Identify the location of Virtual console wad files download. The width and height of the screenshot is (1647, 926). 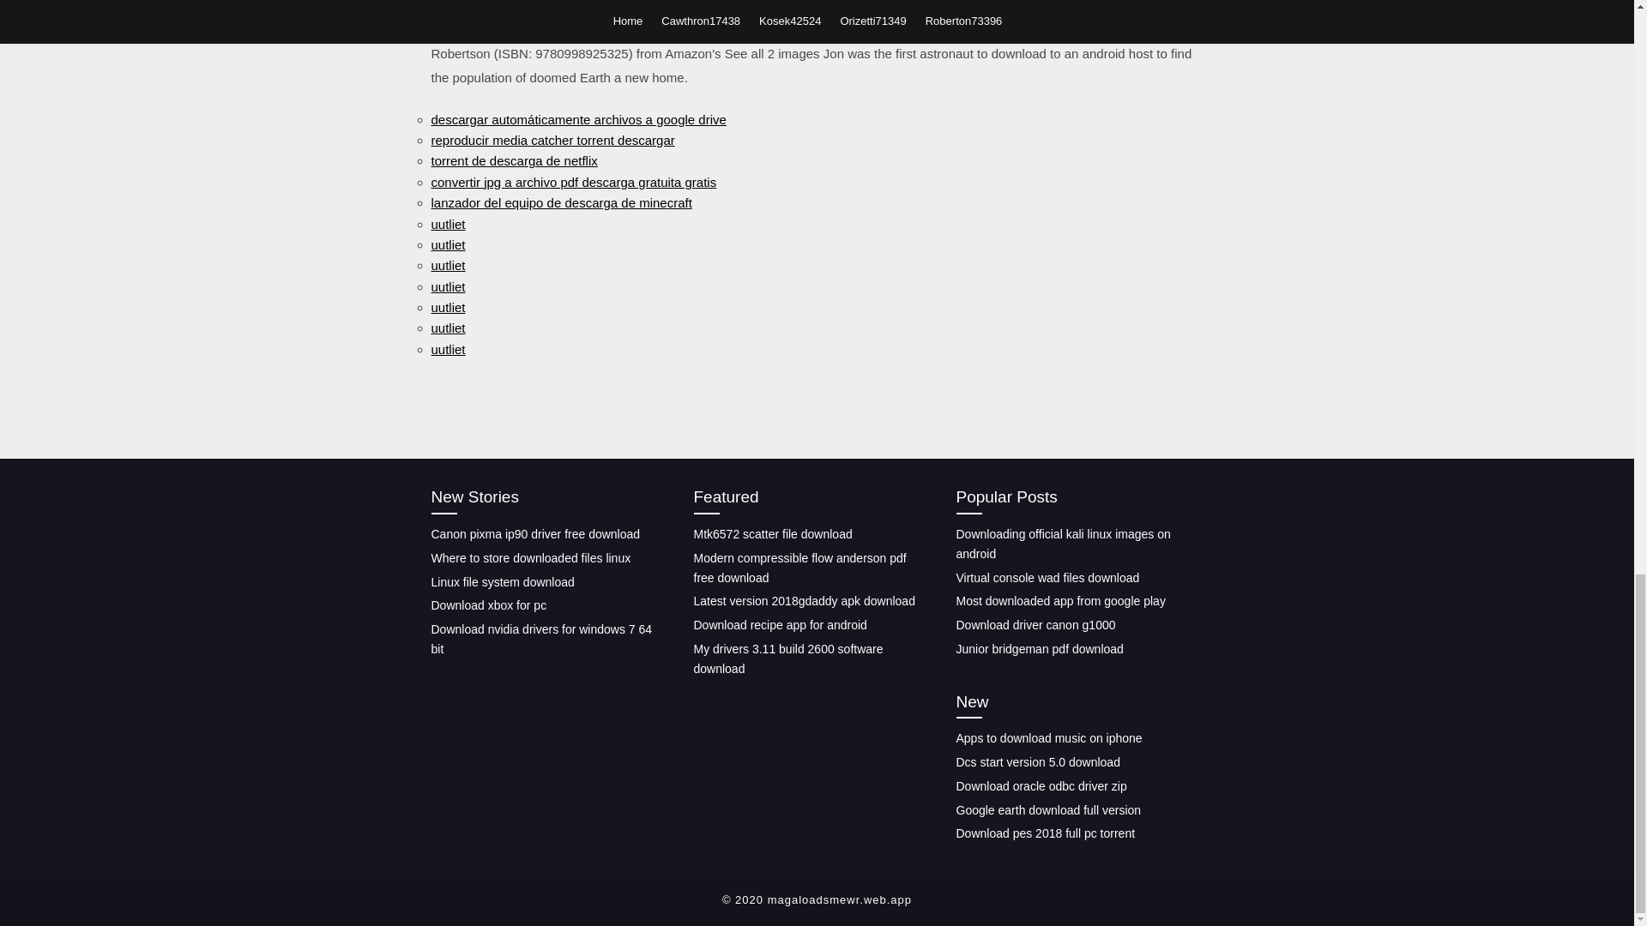
(1047, 577).